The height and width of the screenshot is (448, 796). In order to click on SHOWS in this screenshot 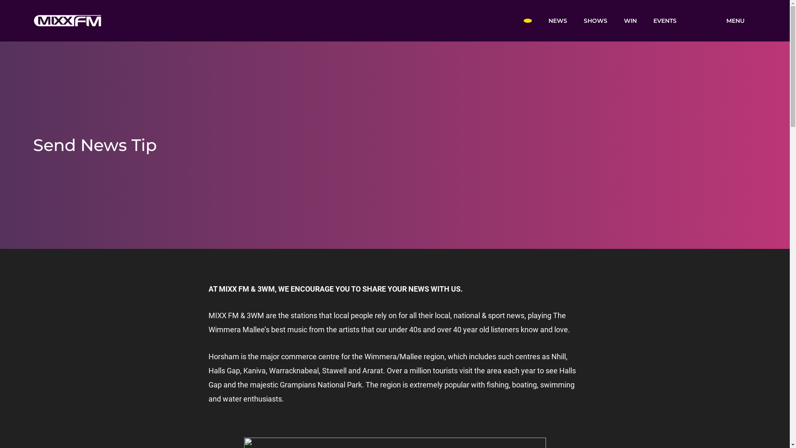, I will do `click(595, 20)`.